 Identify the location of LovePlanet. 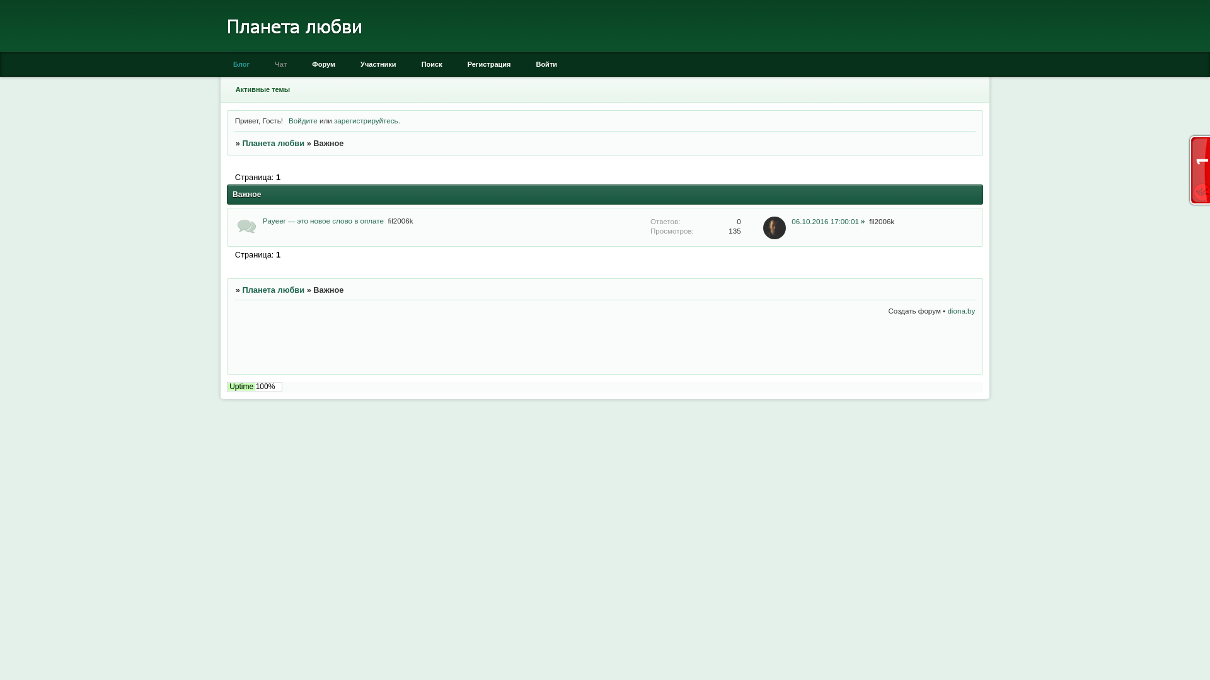
(295, 49).